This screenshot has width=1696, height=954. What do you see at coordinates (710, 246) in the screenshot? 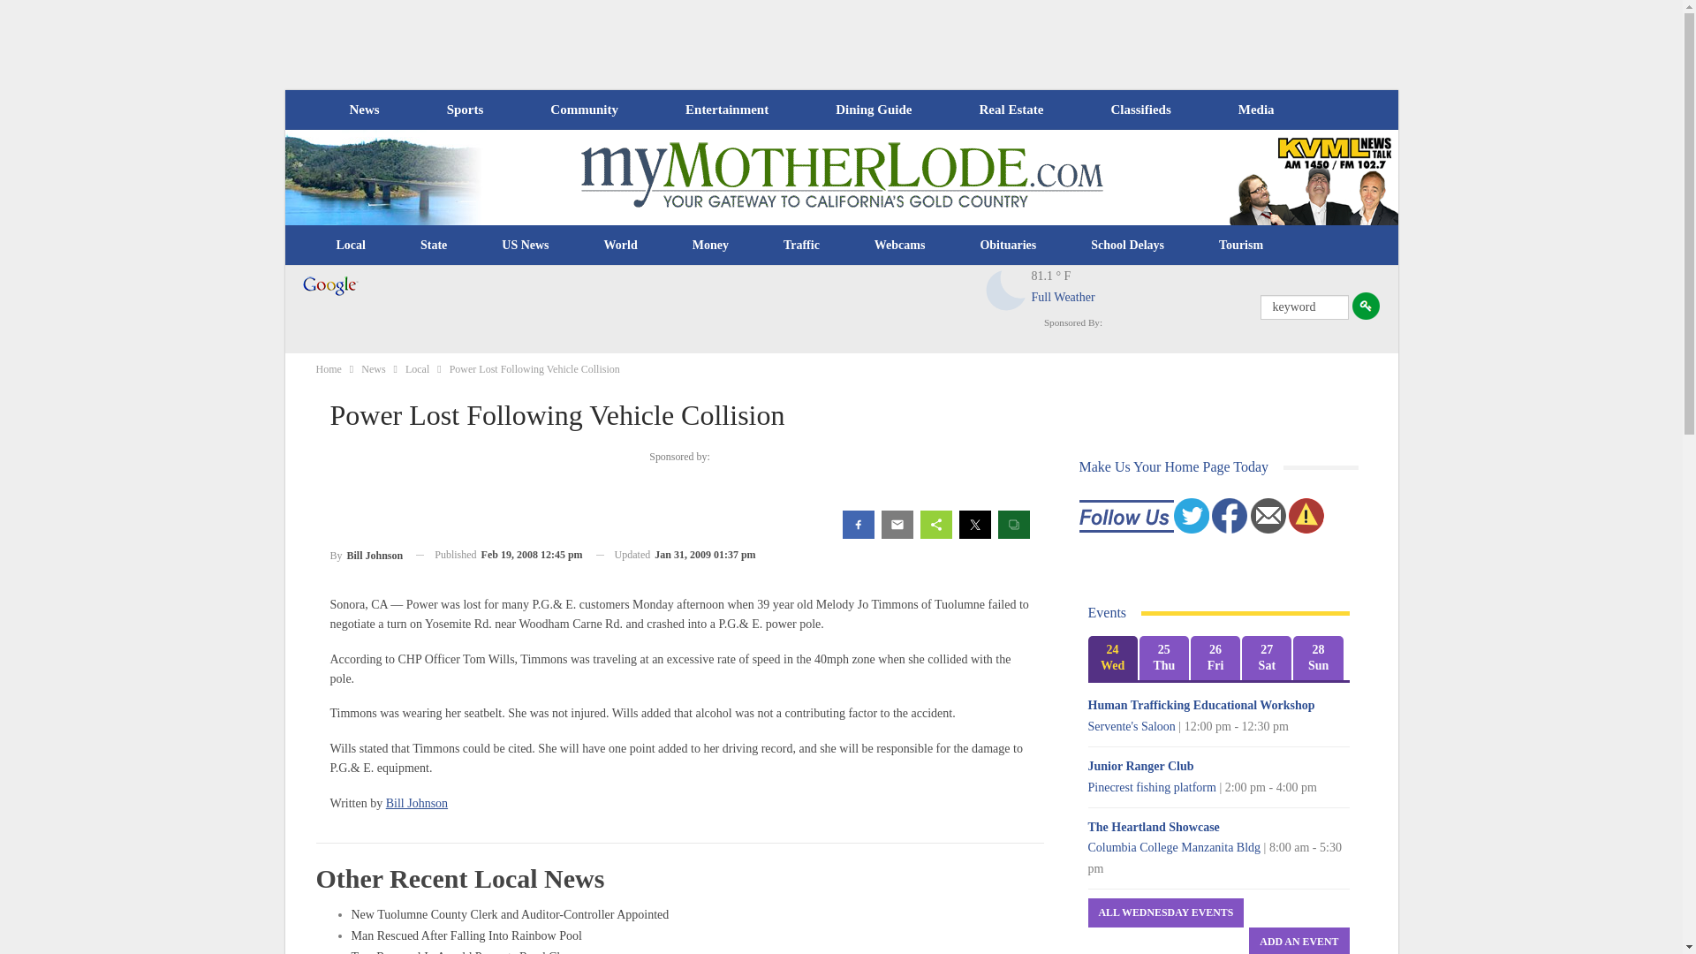
I see `Money` at bounding box center [710, 246].